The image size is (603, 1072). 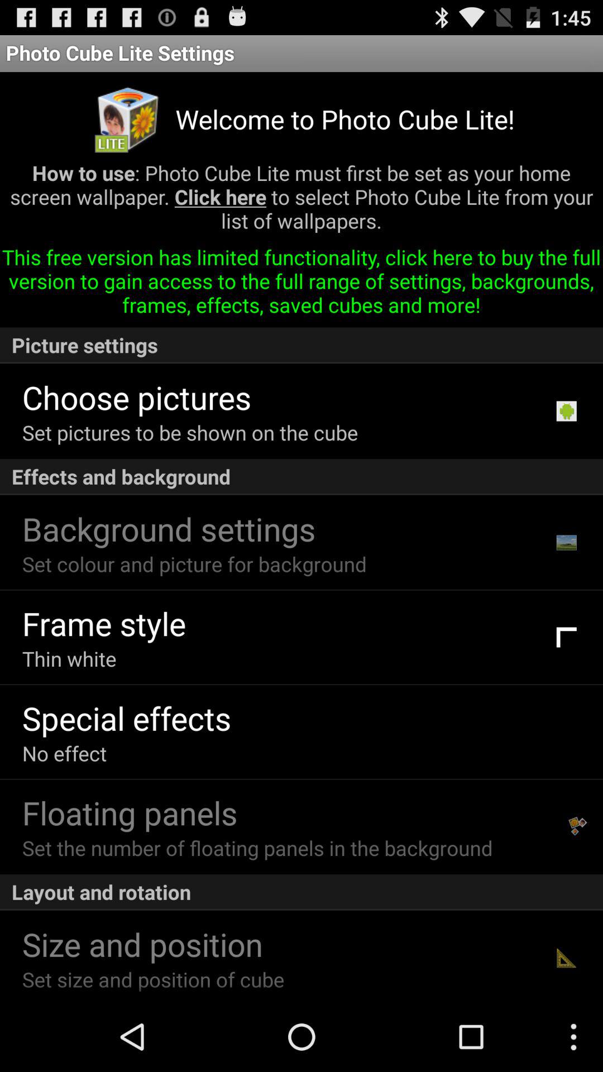 I want to click on tap the icon below the how to use icon, so click(x=301, y=285).